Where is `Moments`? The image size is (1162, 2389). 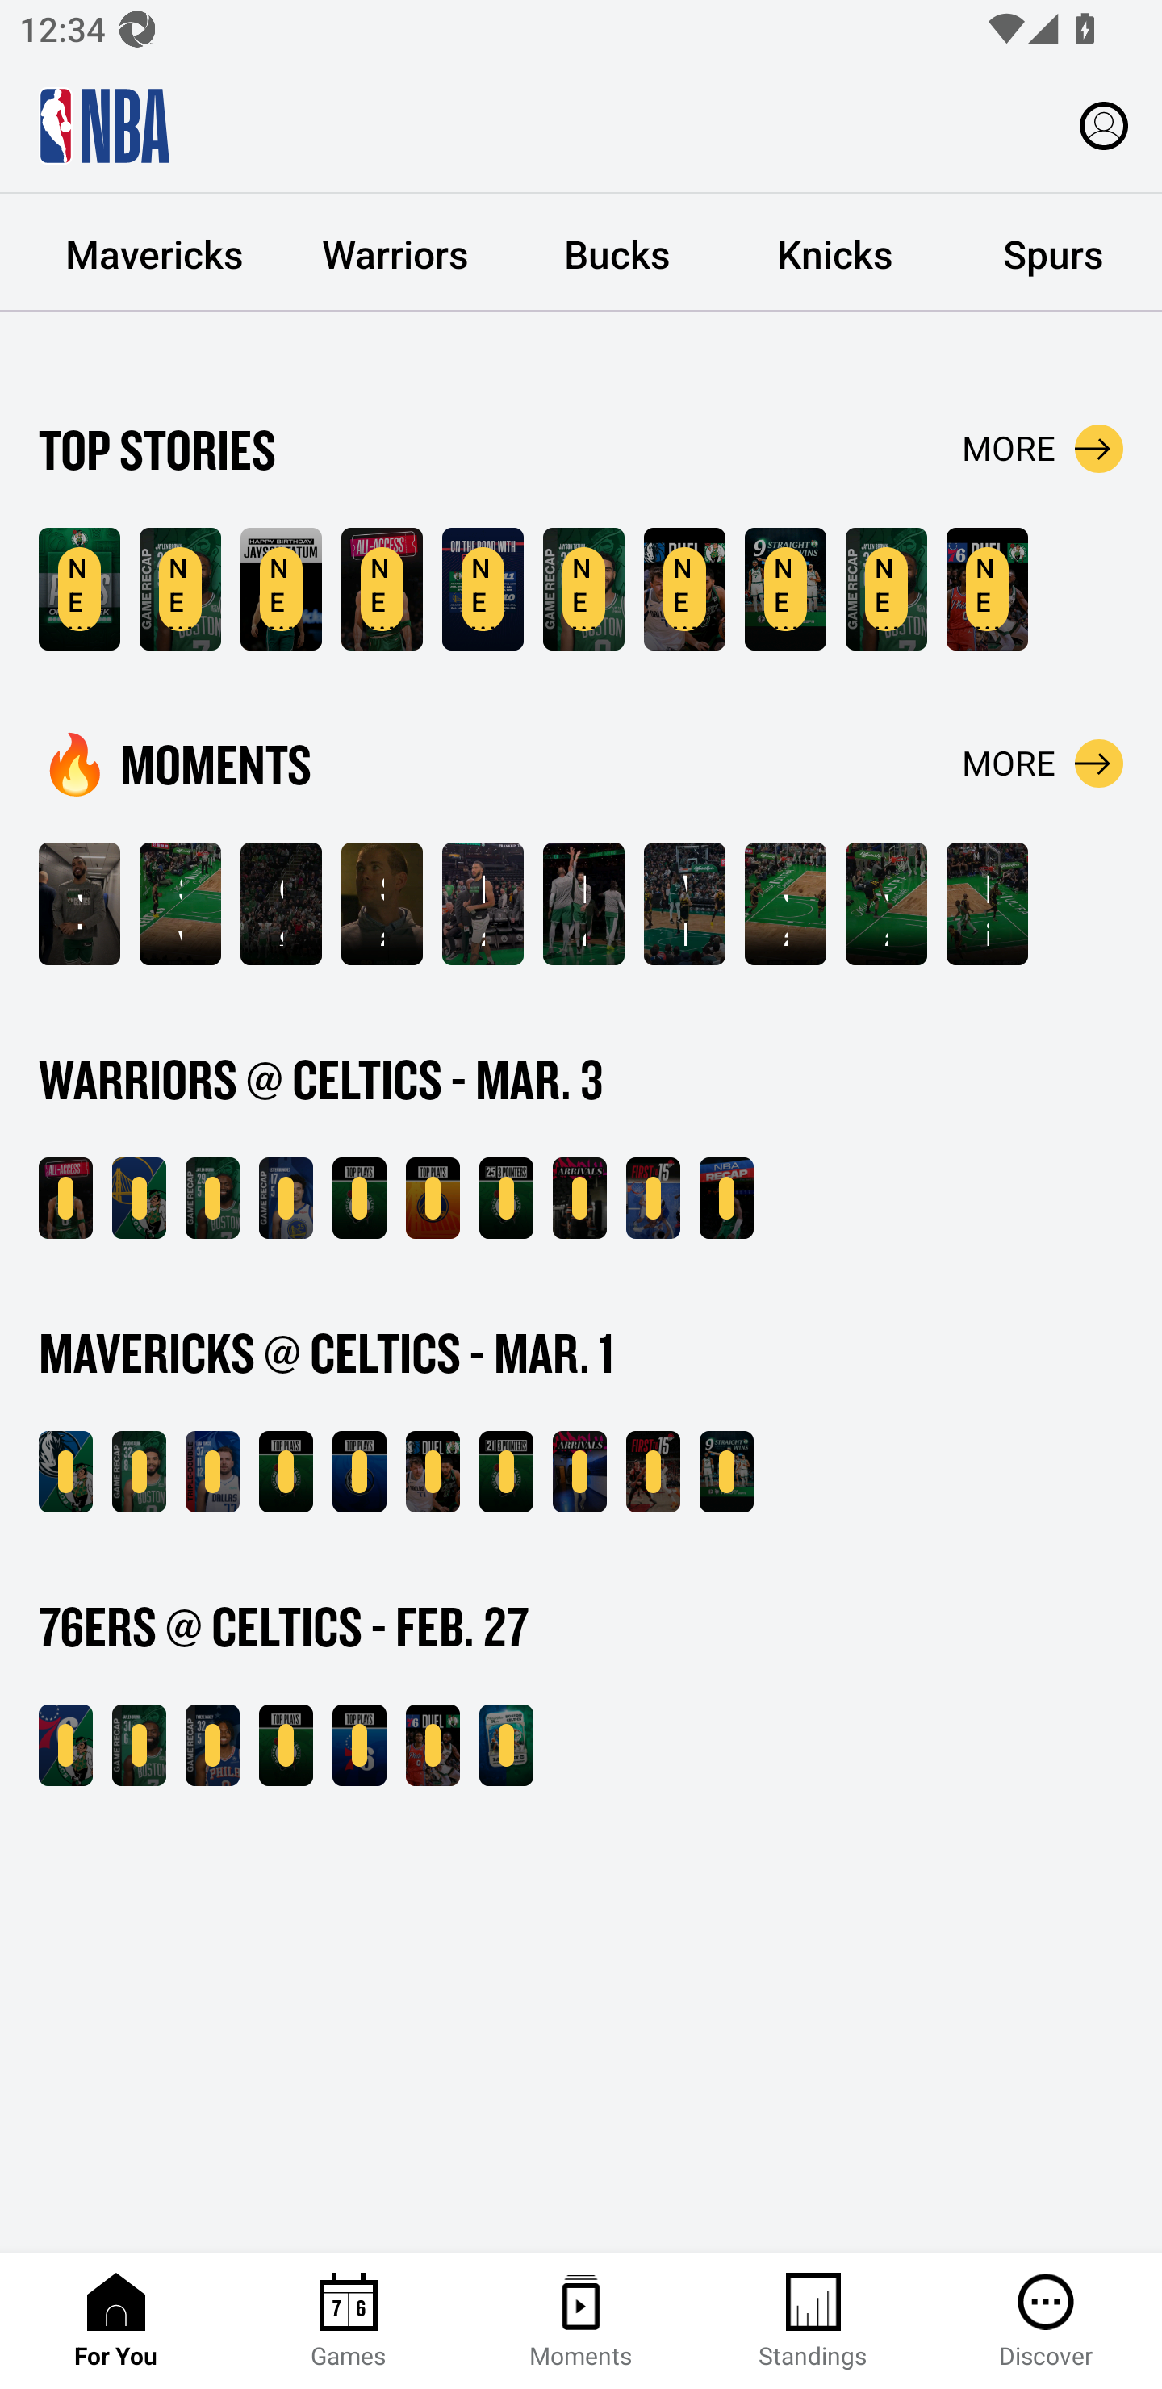
Moments is located at coordinates (581, 2321).